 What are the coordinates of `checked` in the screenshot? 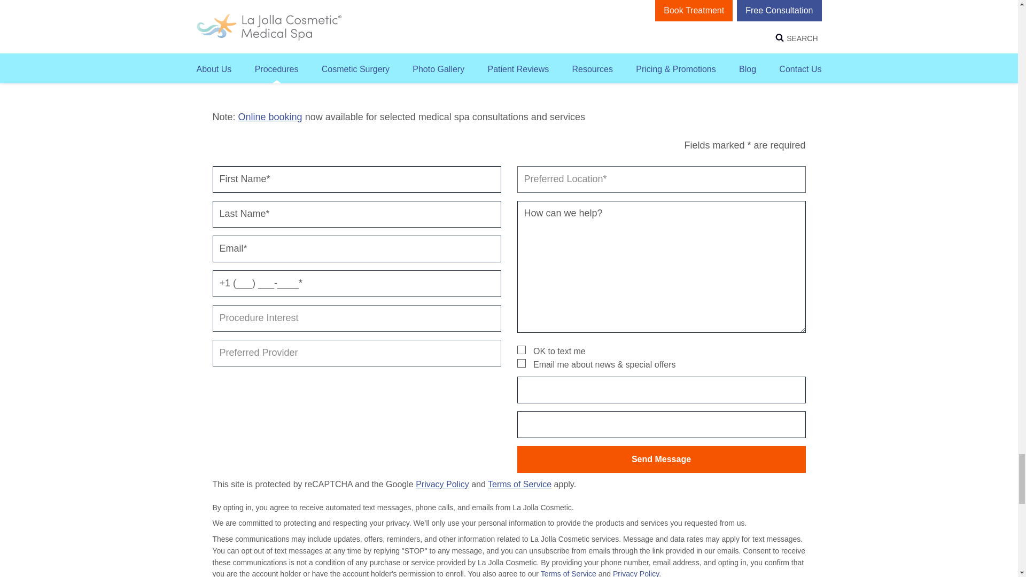 It's located at (521, 363).